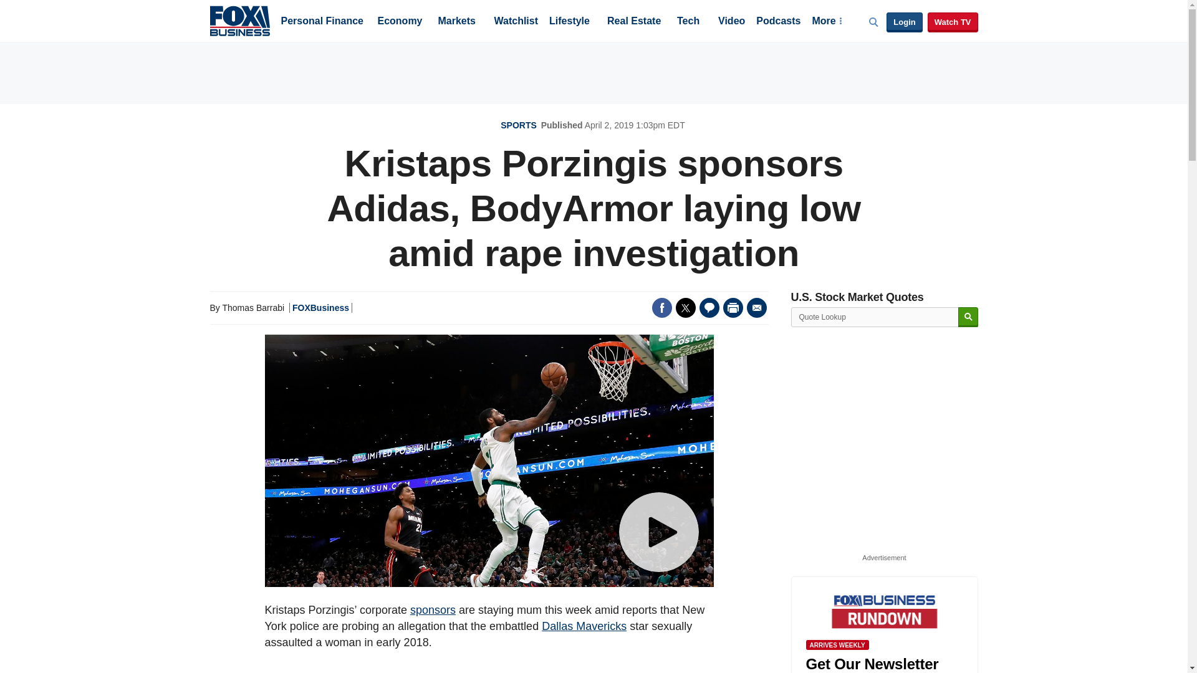 This screenshot has width=1197, height=673. What do you see at coordinates (633, 22) in the screenshot?
I see `Real Estate` at bounding box center [633, 22].